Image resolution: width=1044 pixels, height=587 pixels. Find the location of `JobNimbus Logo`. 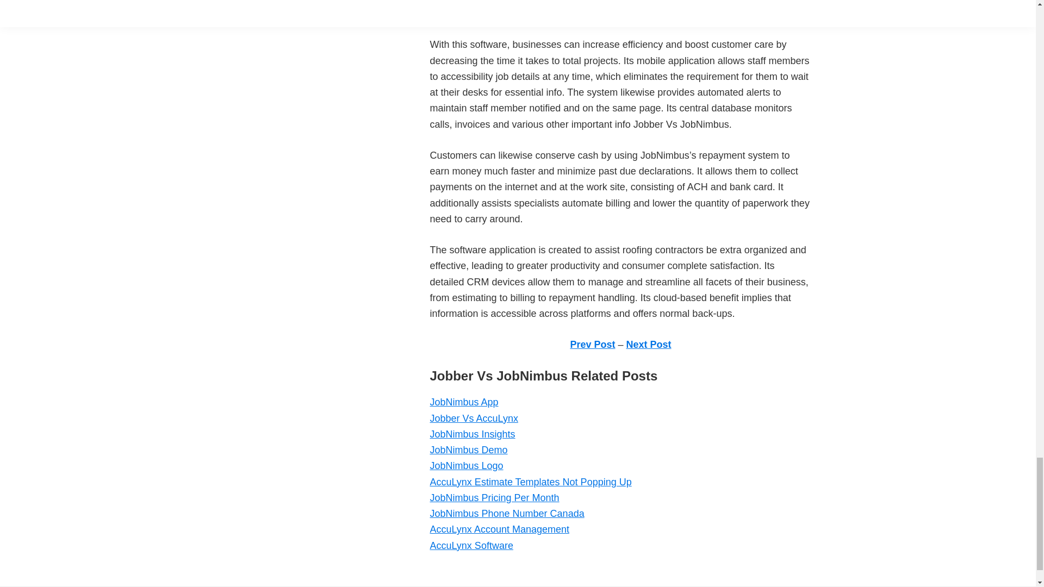

JobNimbus Logo is located at coordinates (466, 465).